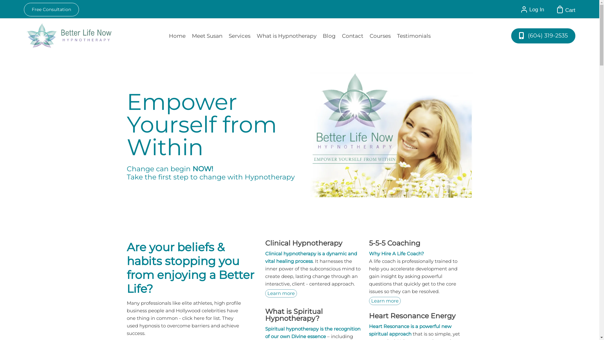 This screenshot has width=604, height=340. Describe the element at coordinates (380, 36) in the screenshot. I see `Courses` at that location.